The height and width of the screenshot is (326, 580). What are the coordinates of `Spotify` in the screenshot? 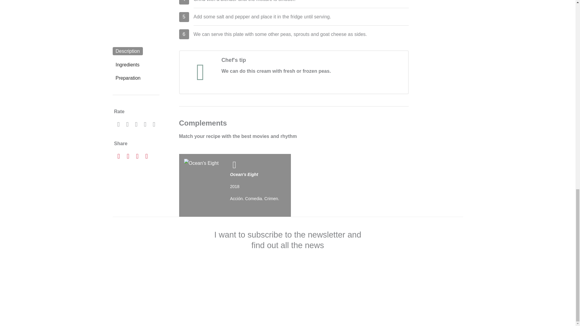 It's located at (352, 185).